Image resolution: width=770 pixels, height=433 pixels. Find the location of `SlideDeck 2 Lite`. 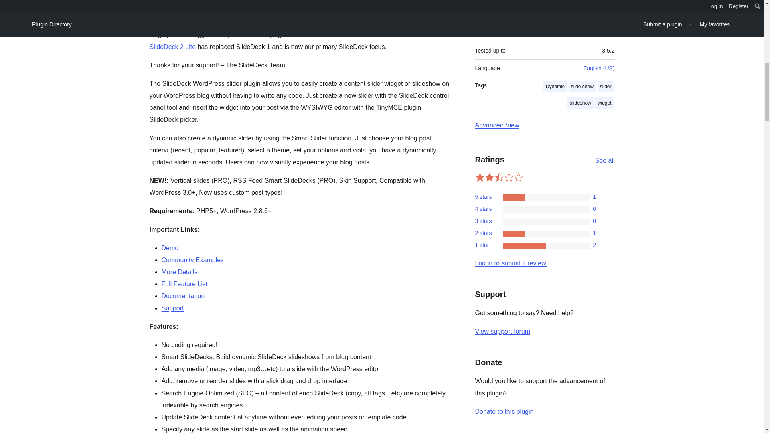

SlideDeck 2 Lite is located at coordinates (306, 34).